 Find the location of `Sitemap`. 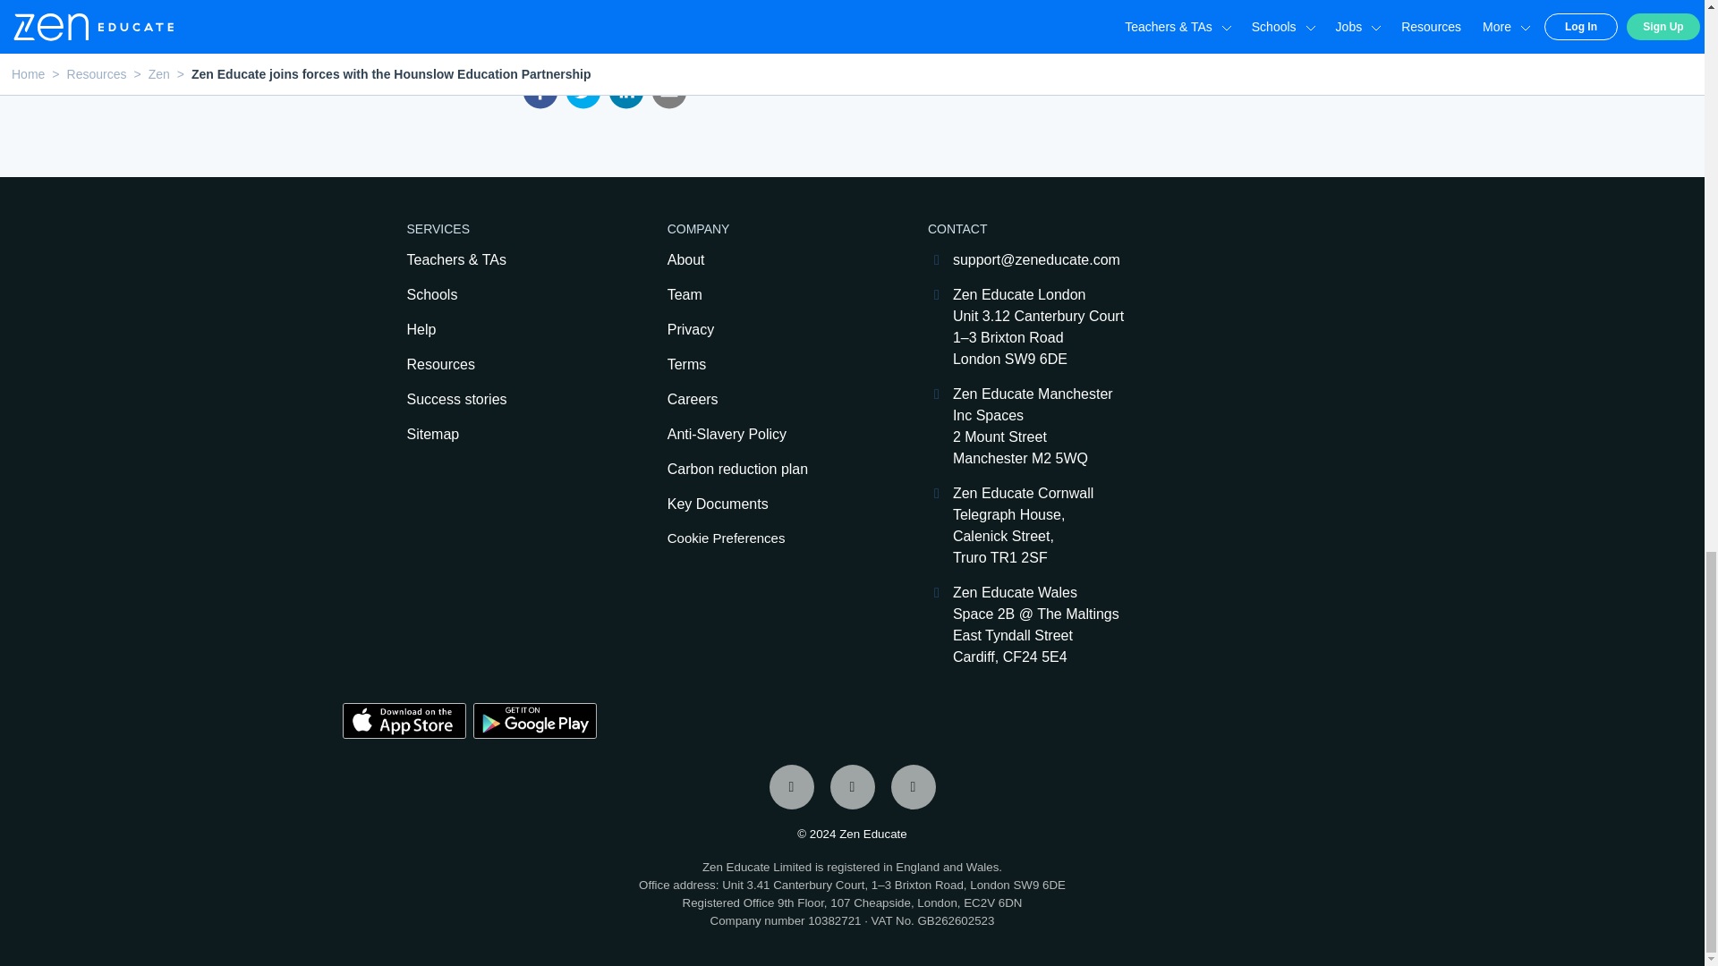

Sitemap is located at coordinates (504, 435).